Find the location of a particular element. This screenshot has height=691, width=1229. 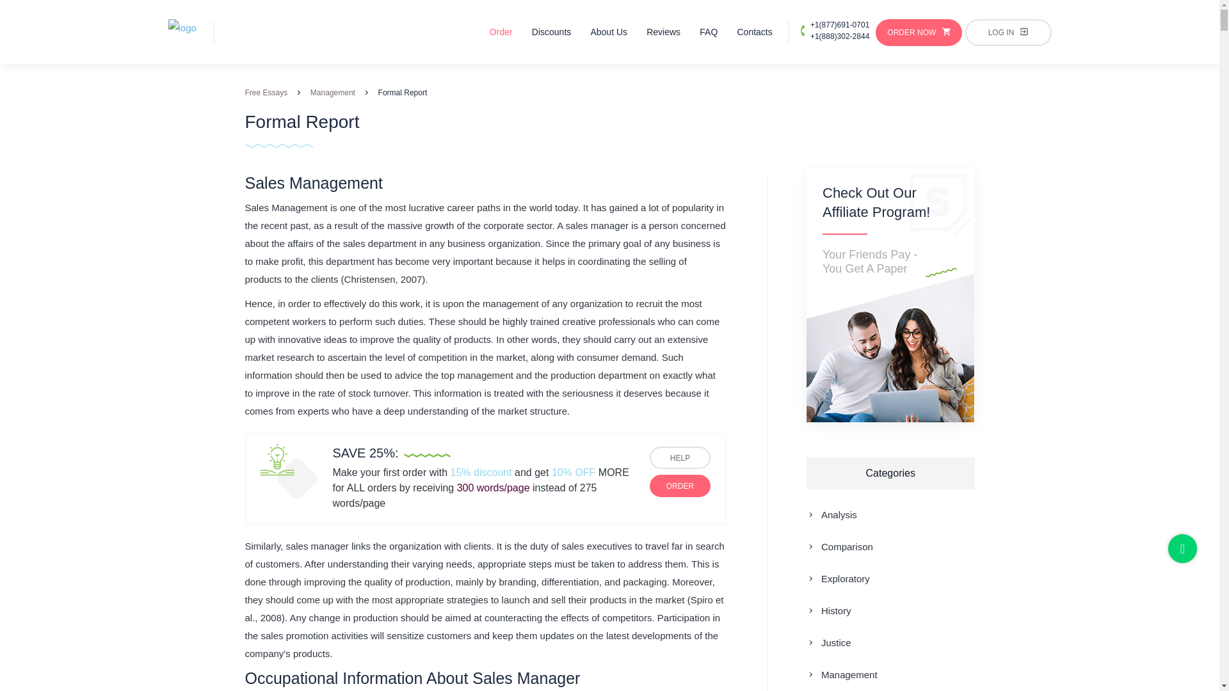

Analysis is located at coordinates (831, 514).